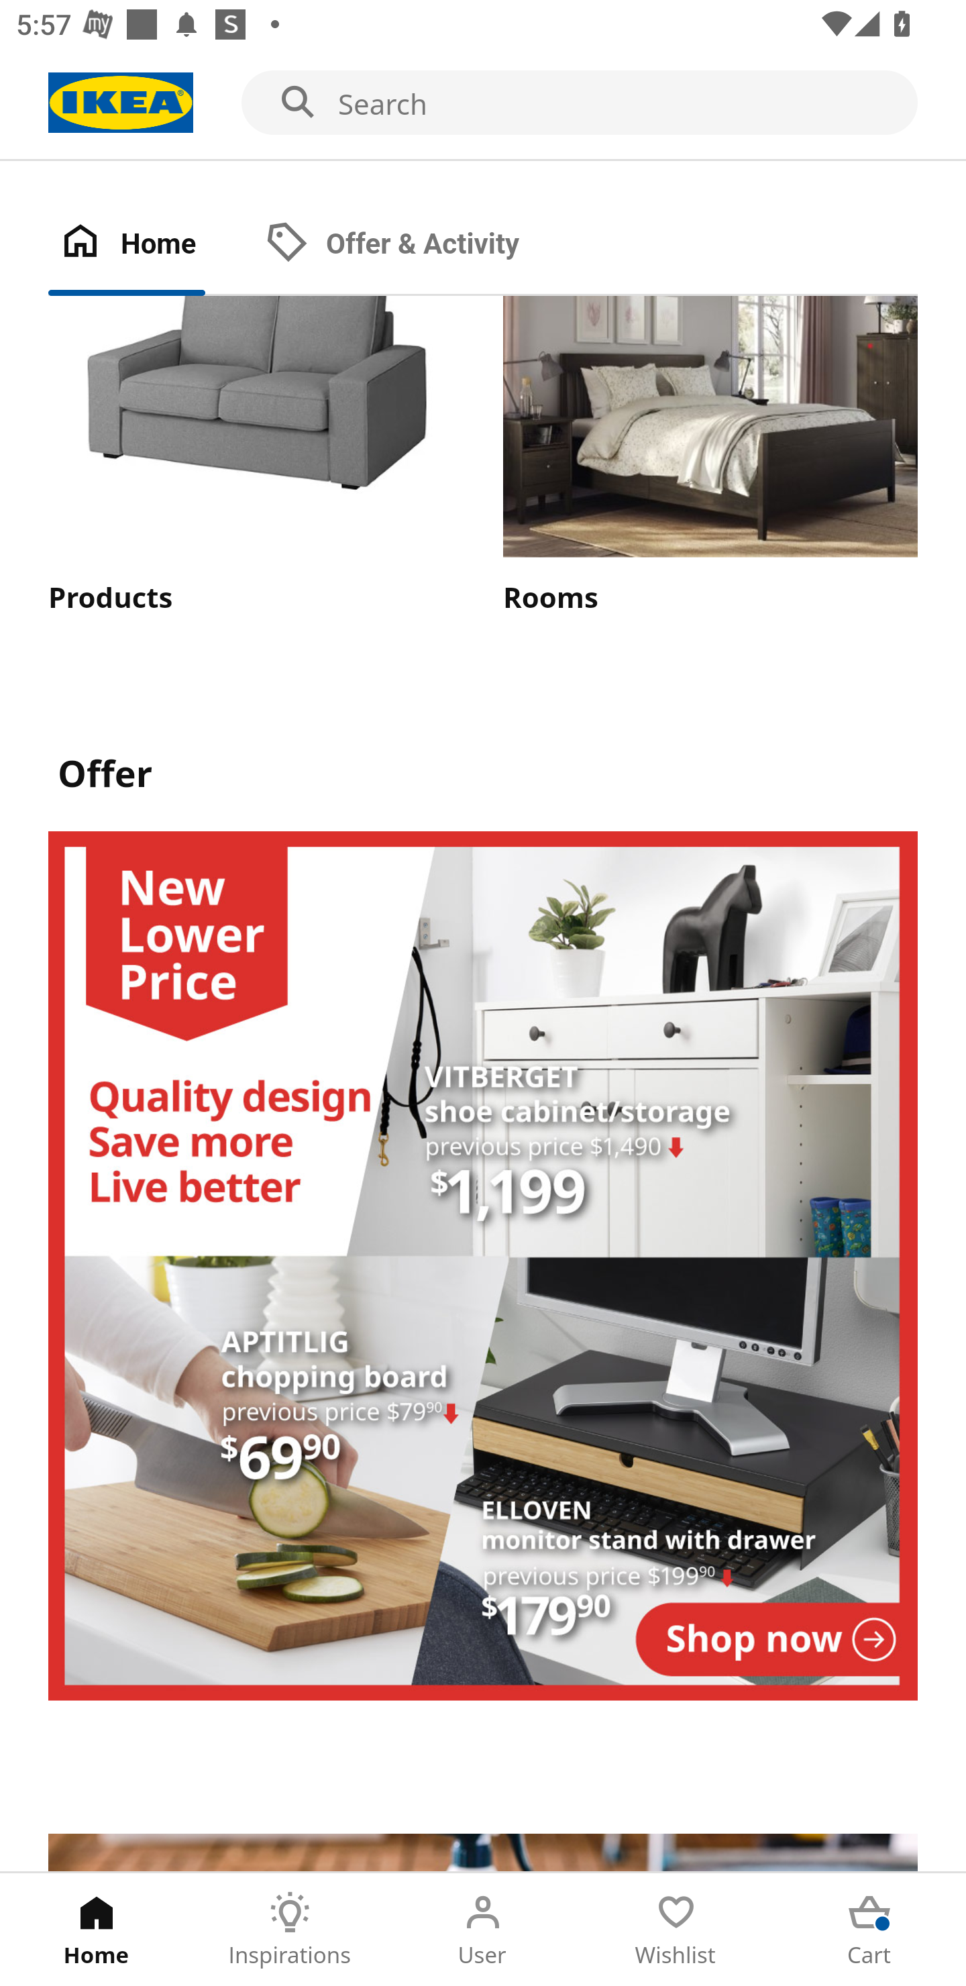 The image size is (966, 1986). Describe the element at coordinates (869, 1930) in the screenshot. I see `Cart
Tab 5 of 5` at that location.